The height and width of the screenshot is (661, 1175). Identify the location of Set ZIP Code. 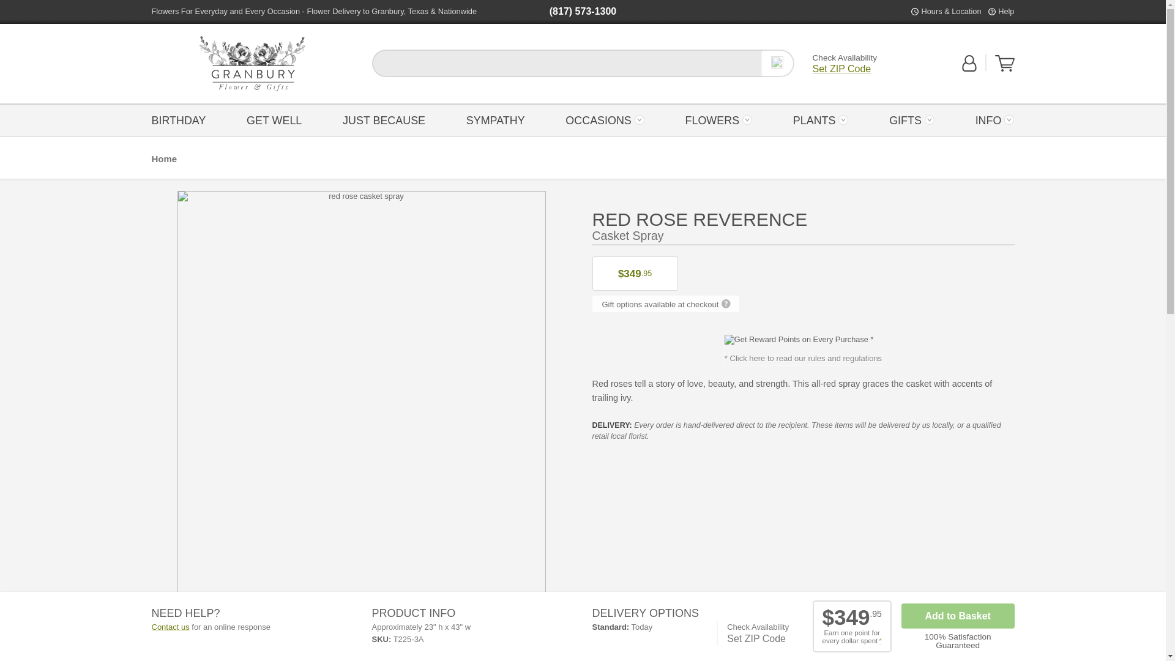
(842, 69).